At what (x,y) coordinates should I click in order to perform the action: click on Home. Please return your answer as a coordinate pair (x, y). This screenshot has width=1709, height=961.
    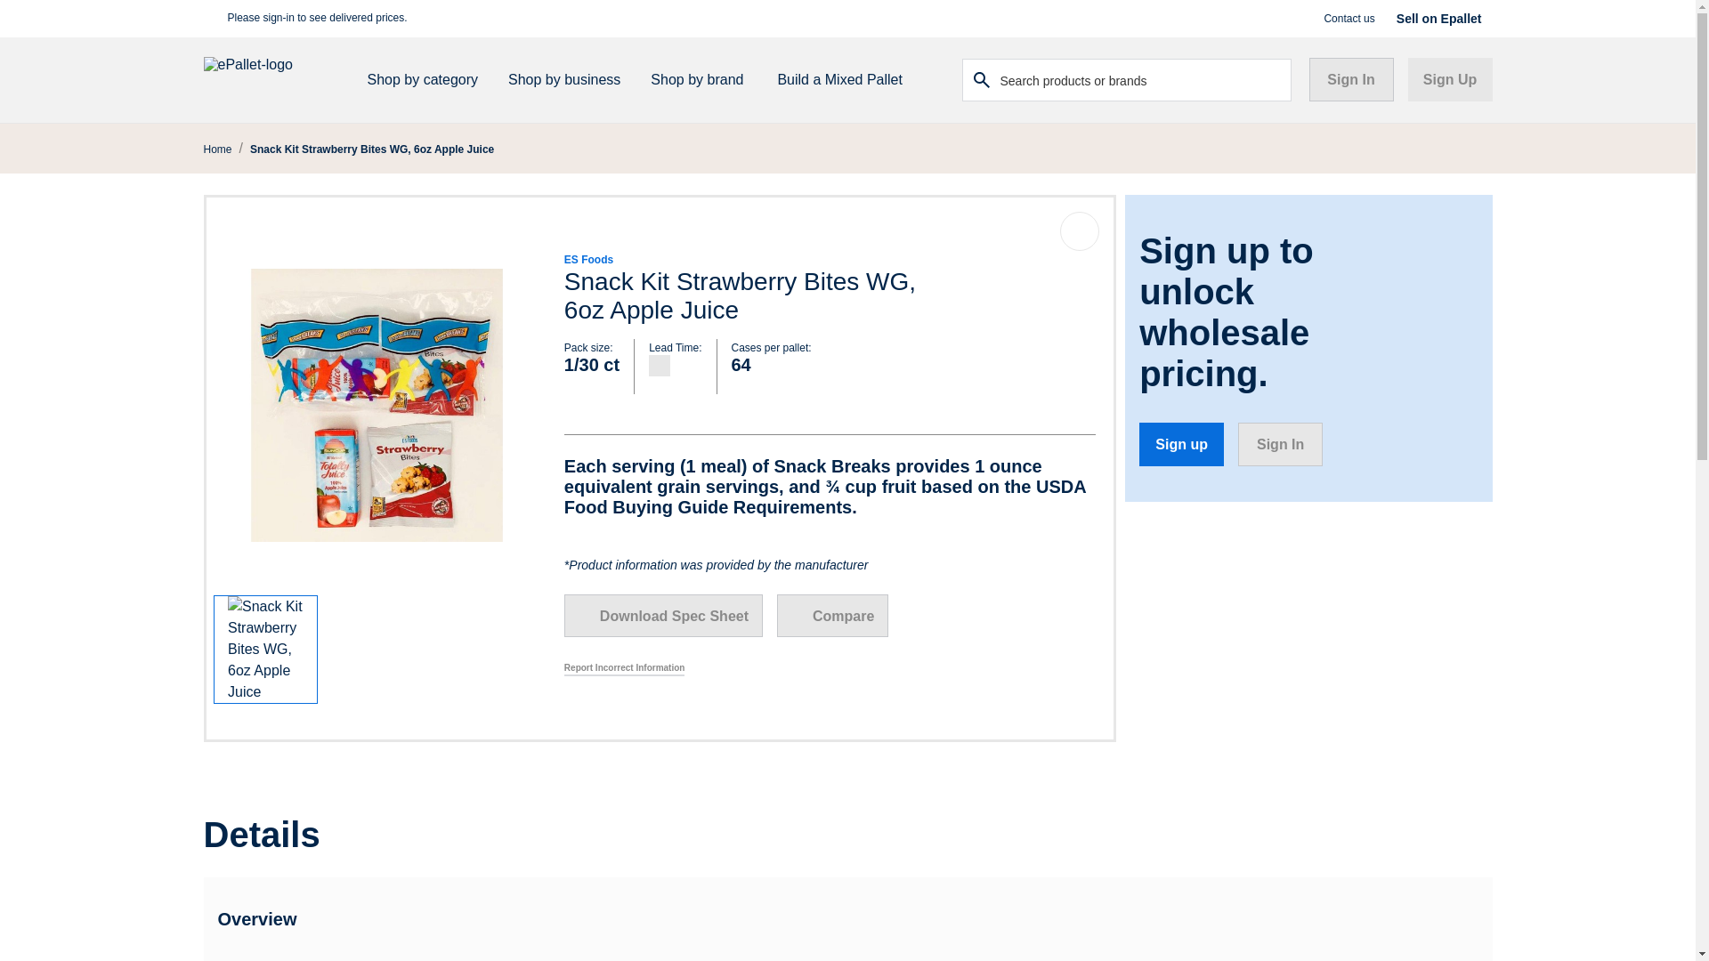
    Looking at the image, I should click on (217, 149).